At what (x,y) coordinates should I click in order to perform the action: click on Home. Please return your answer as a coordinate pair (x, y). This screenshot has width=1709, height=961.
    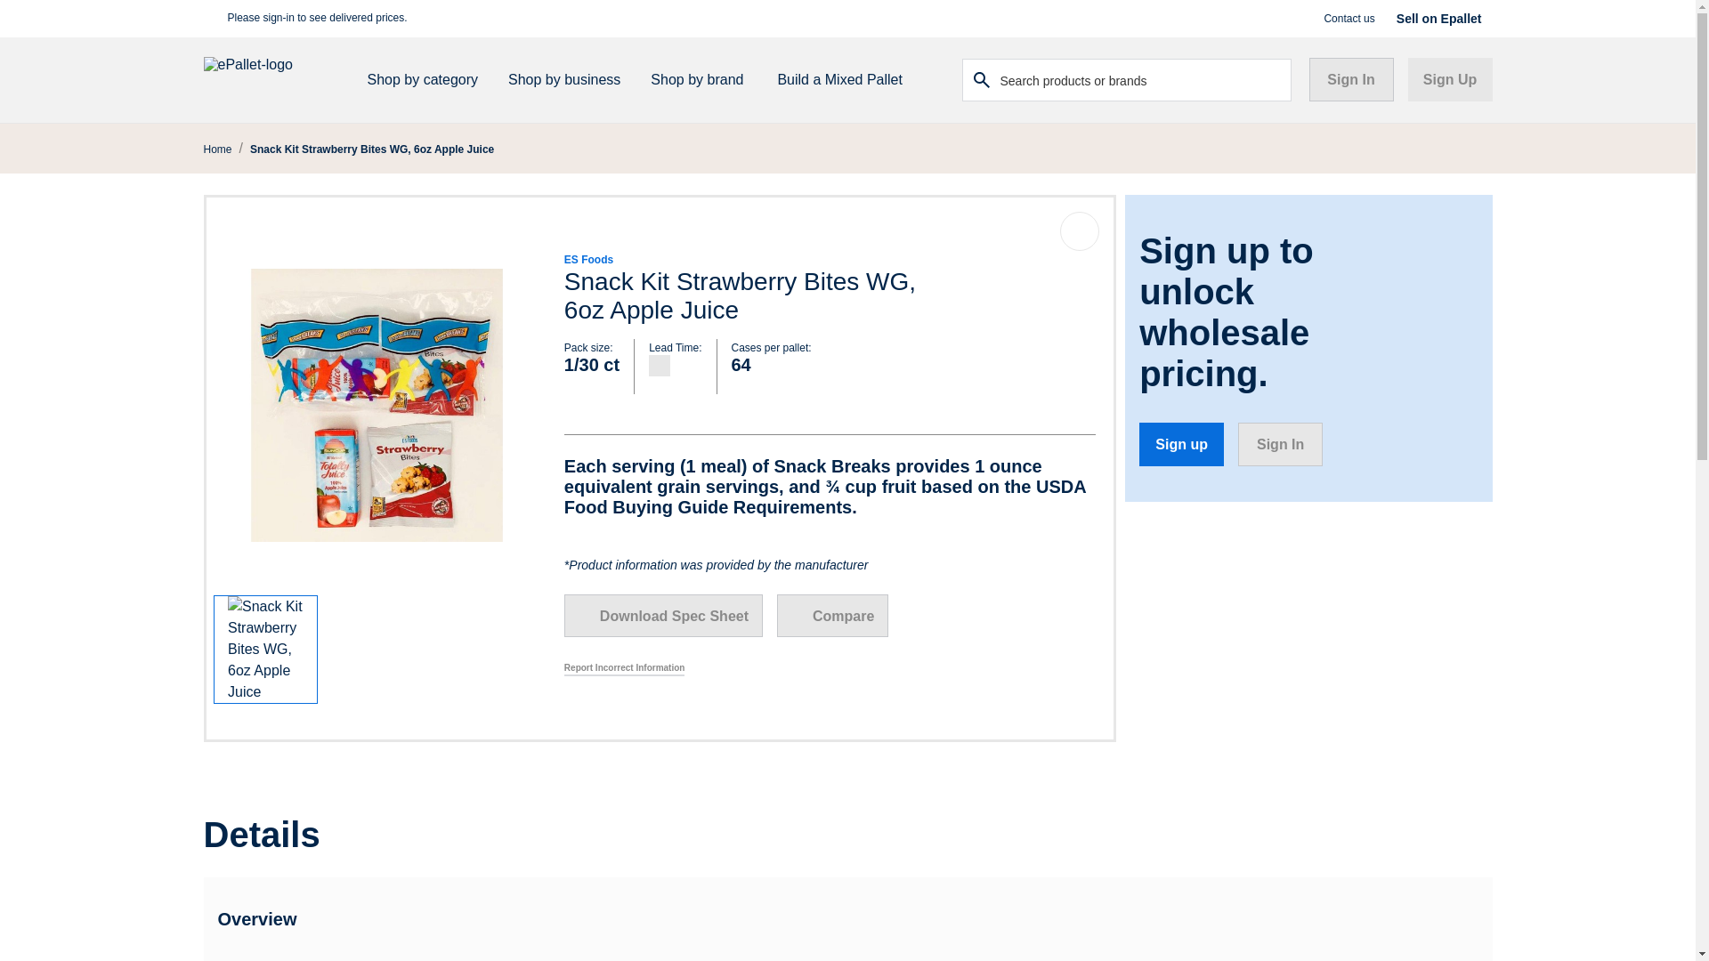
    Looking at the image, I should click on (217, 149).